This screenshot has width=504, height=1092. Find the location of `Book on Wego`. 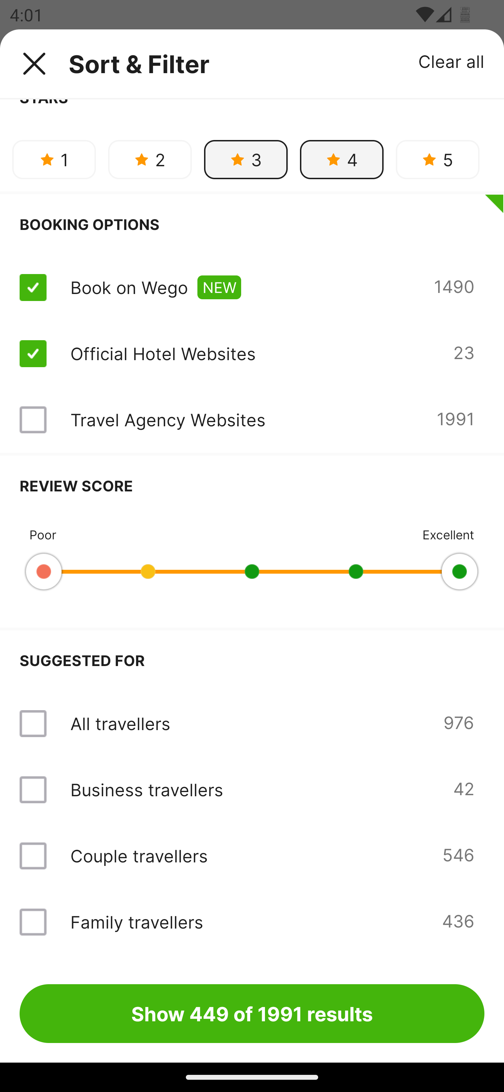

Book on Wego is located at coordinates (129, 287).